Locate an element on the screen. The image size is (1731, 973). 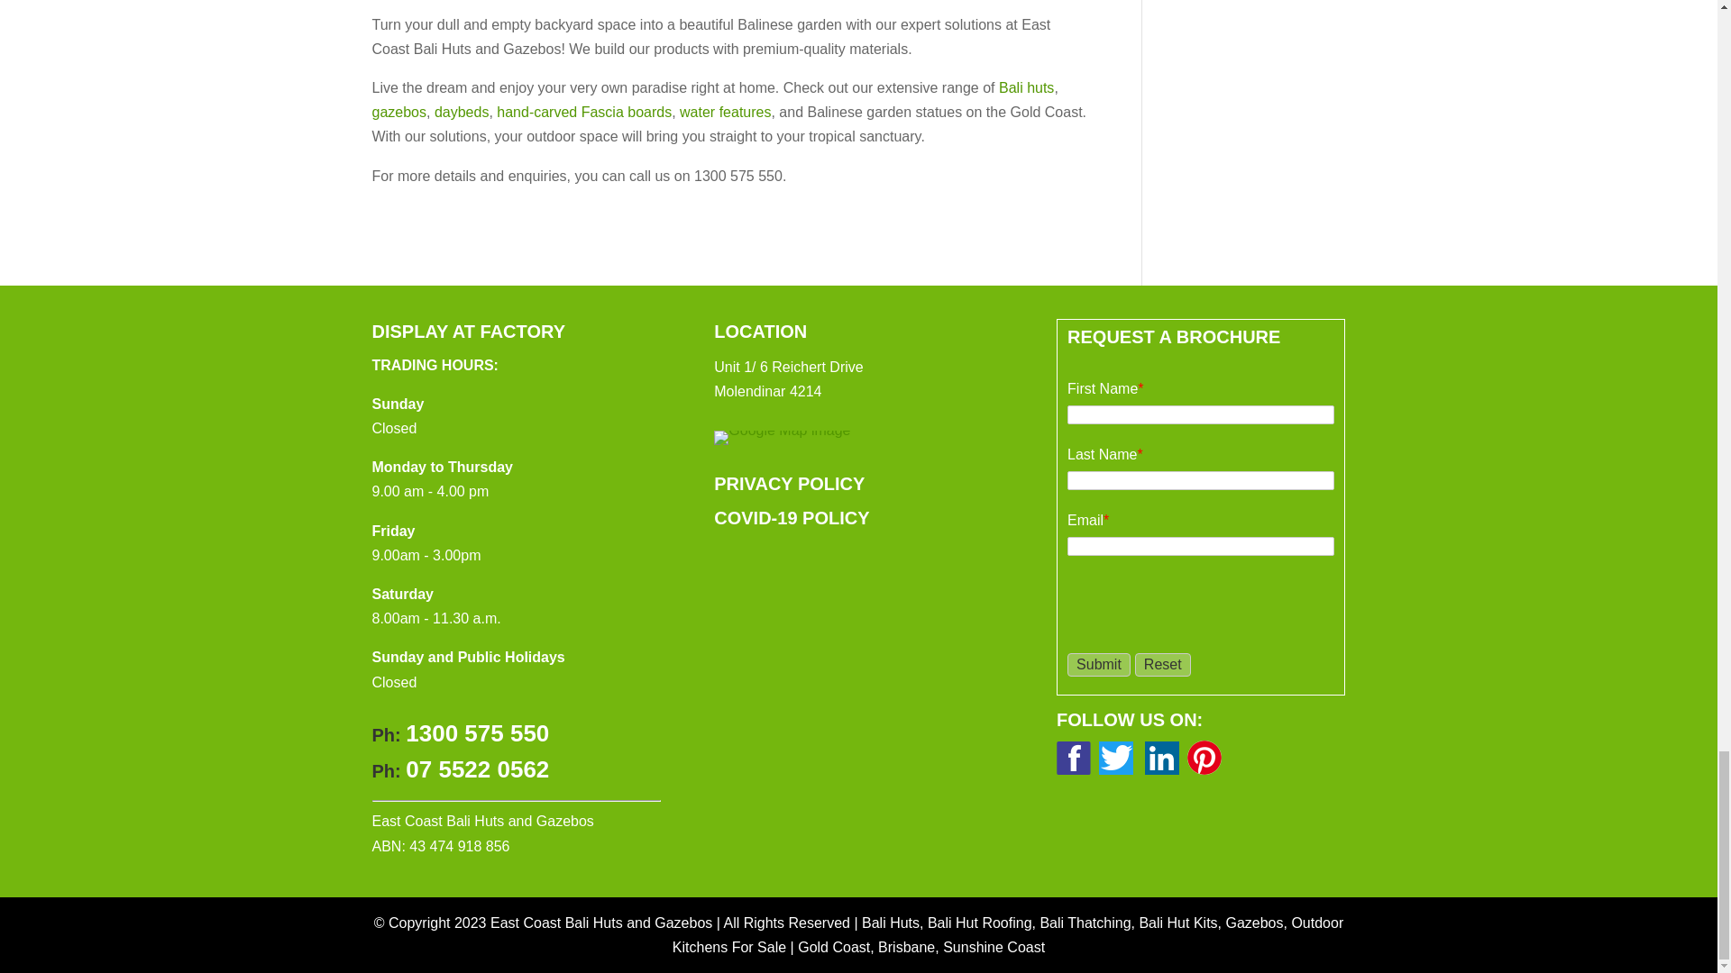
Pinterest is located at coordinates (1204, 757).